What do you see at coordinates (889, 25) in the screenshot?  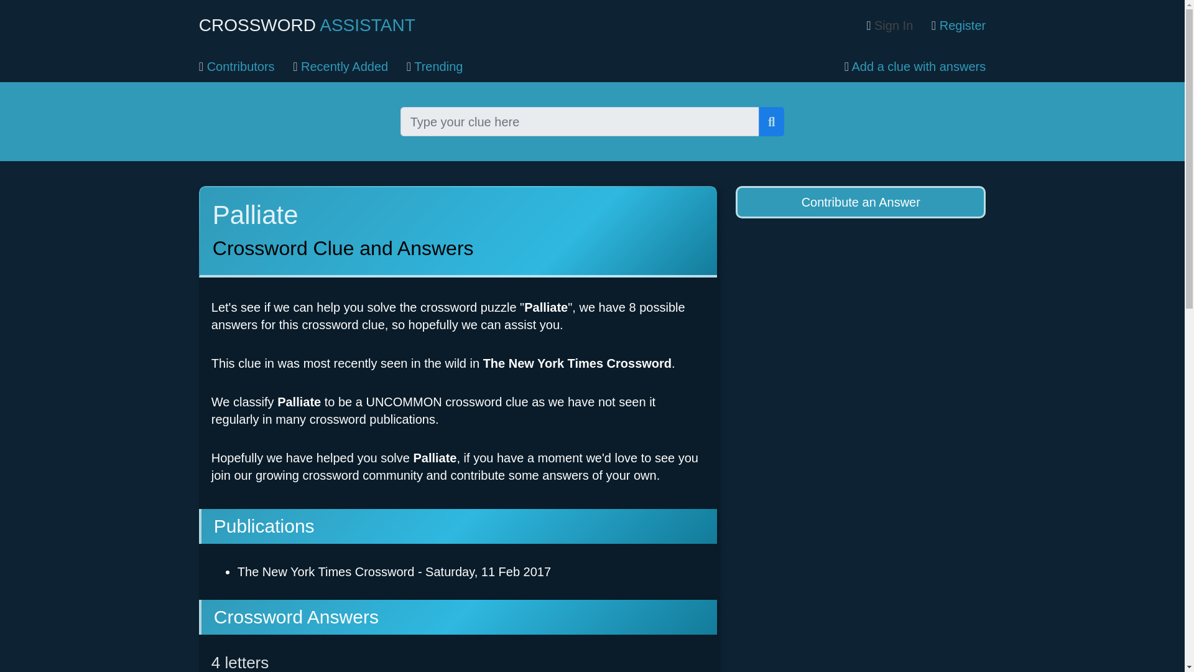 I see `Sign In` at bounding box center [889, 25].